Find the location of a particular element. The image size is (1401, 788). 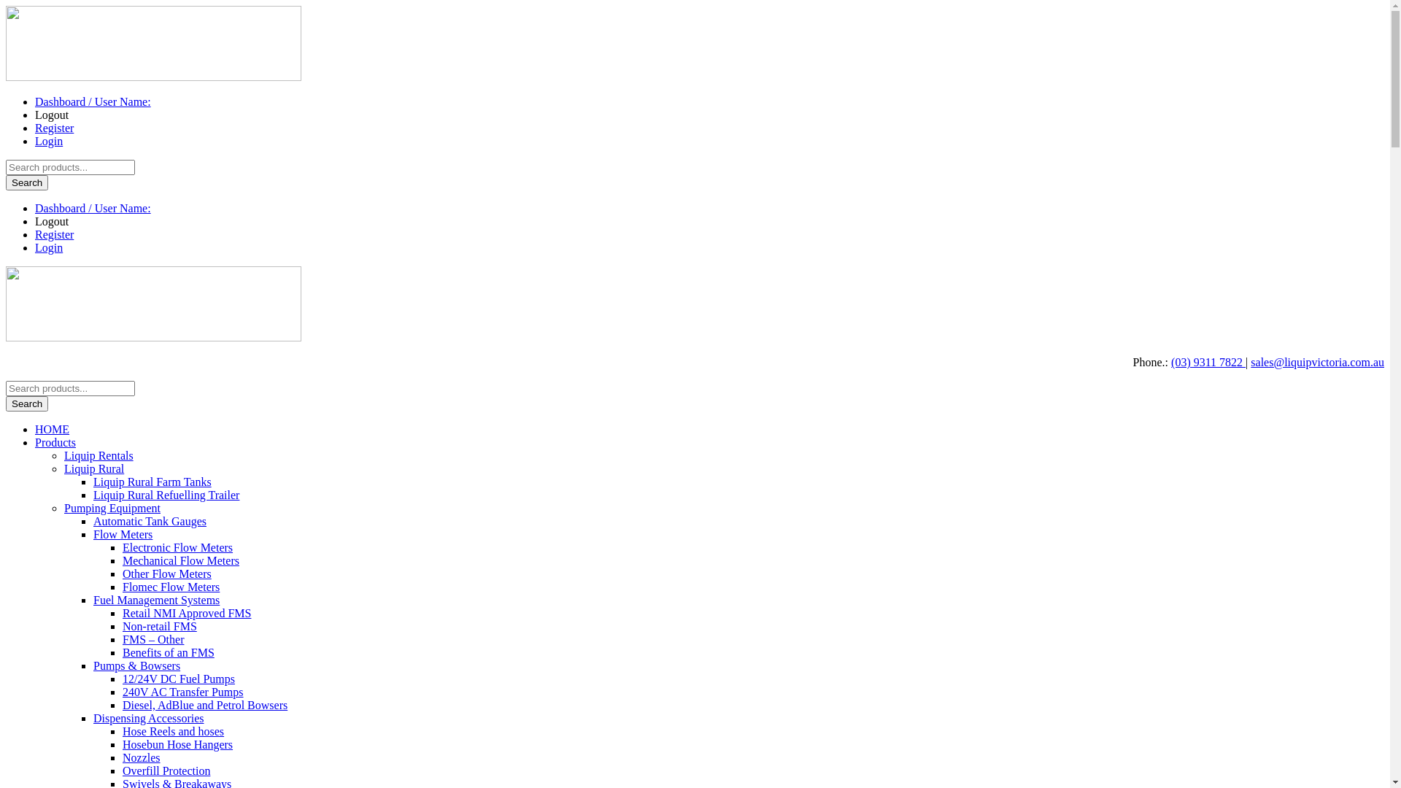

Register is located at coordinates (54, 128).